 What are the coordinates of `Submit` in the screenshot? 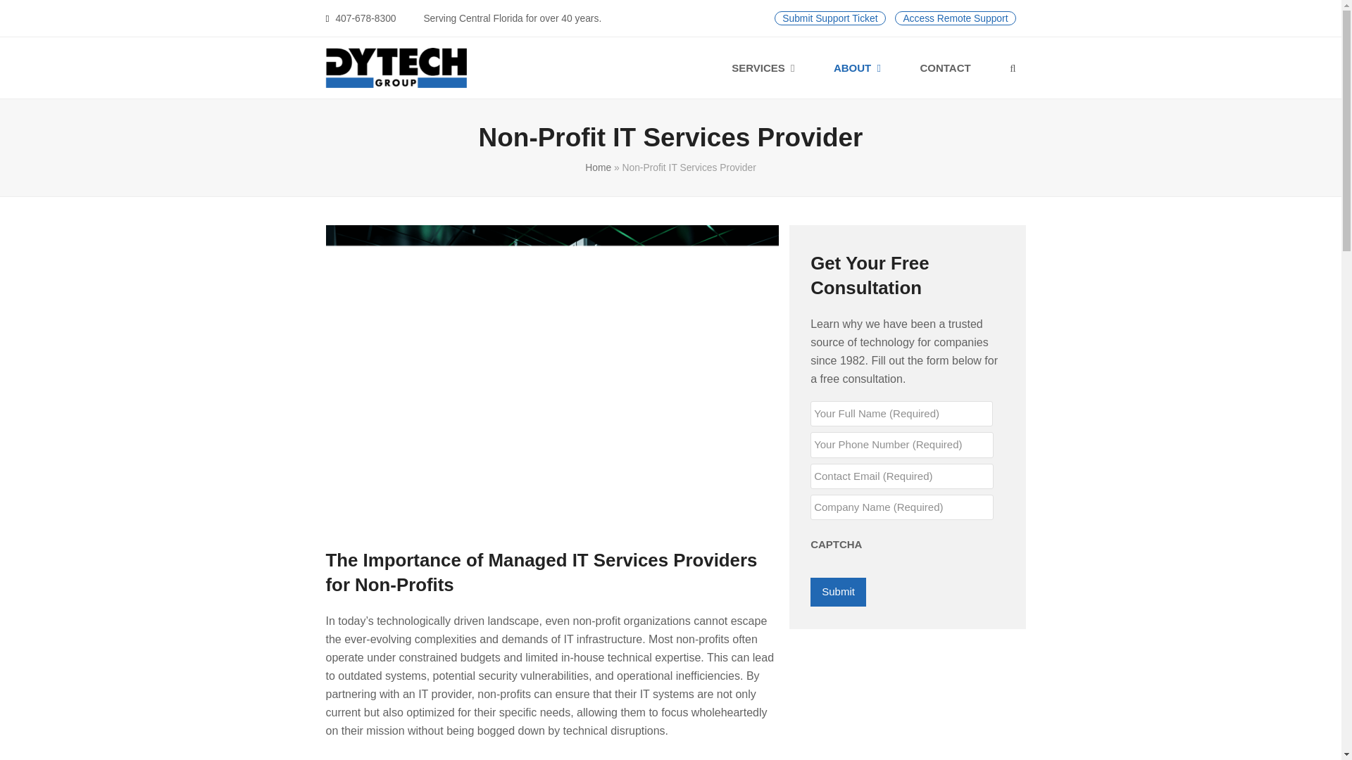 It's located at (838, 591).